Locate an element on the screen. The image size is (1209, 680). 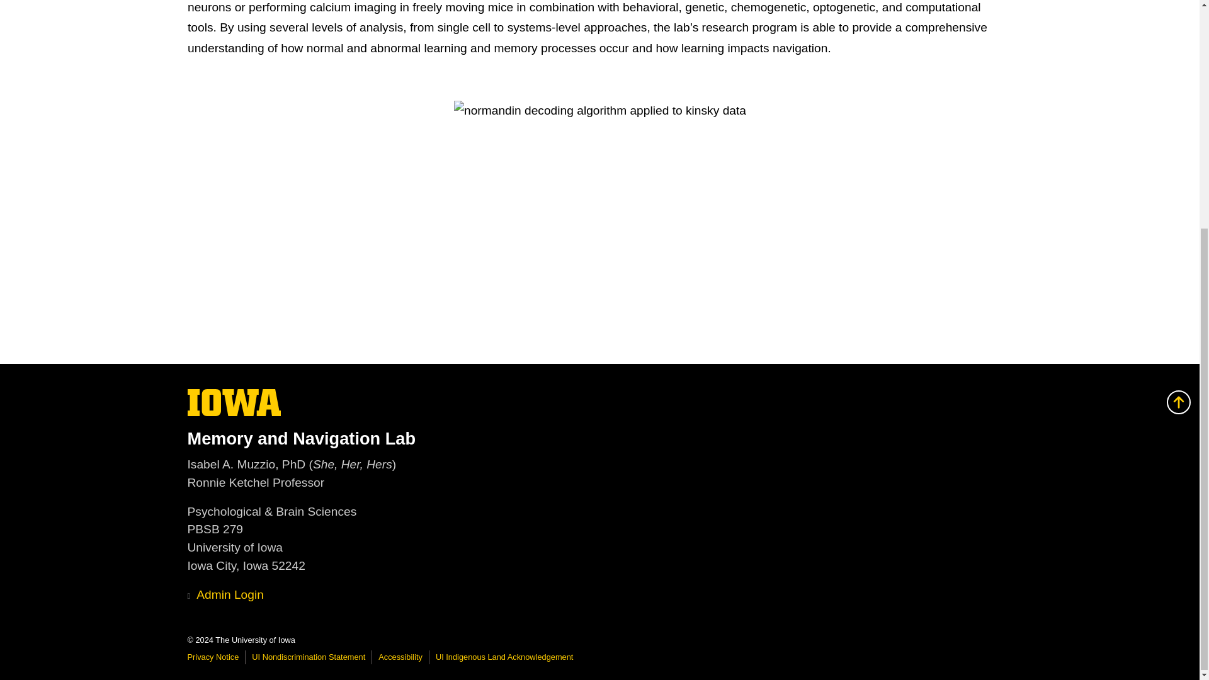
Accessibility is located at coordinates (308, 656).